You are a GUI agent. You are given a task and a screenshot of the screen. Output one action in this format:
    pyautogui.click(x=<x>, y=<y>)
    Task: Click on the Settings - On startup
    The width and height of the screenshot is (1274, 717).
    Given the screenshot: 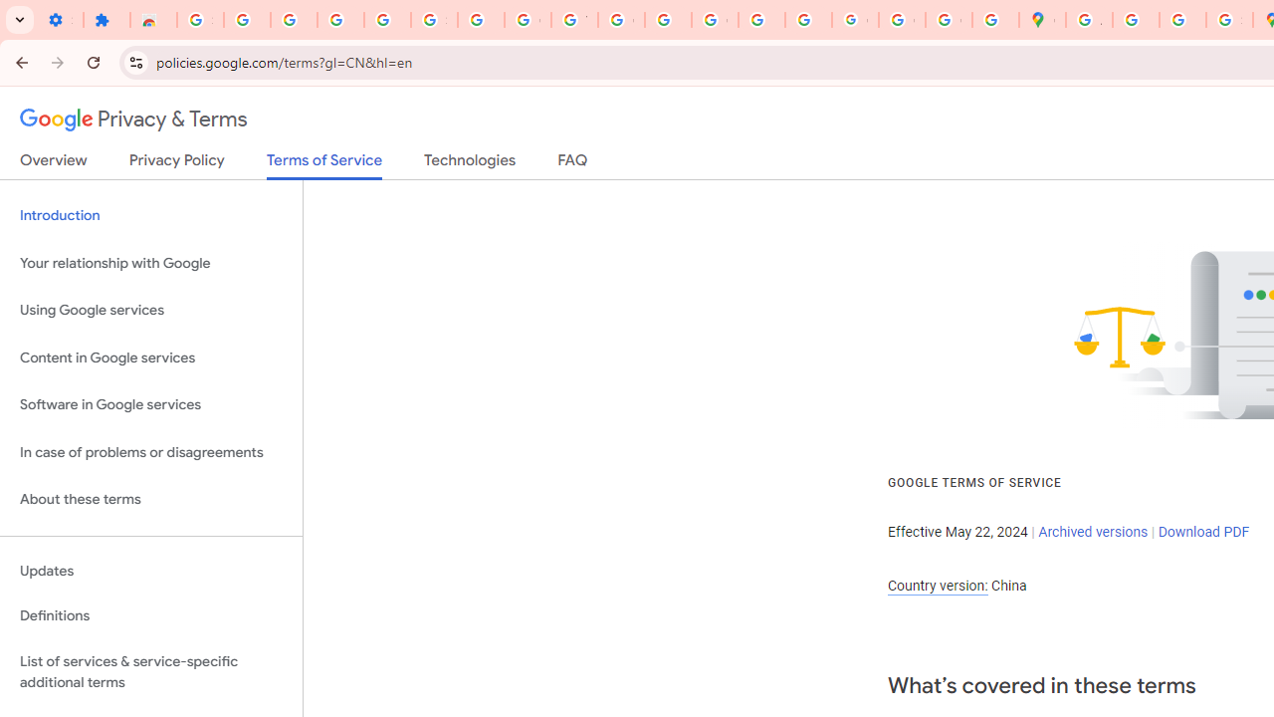 What is the action you would take?
    pyautogui.click(x=60, y=20)
    